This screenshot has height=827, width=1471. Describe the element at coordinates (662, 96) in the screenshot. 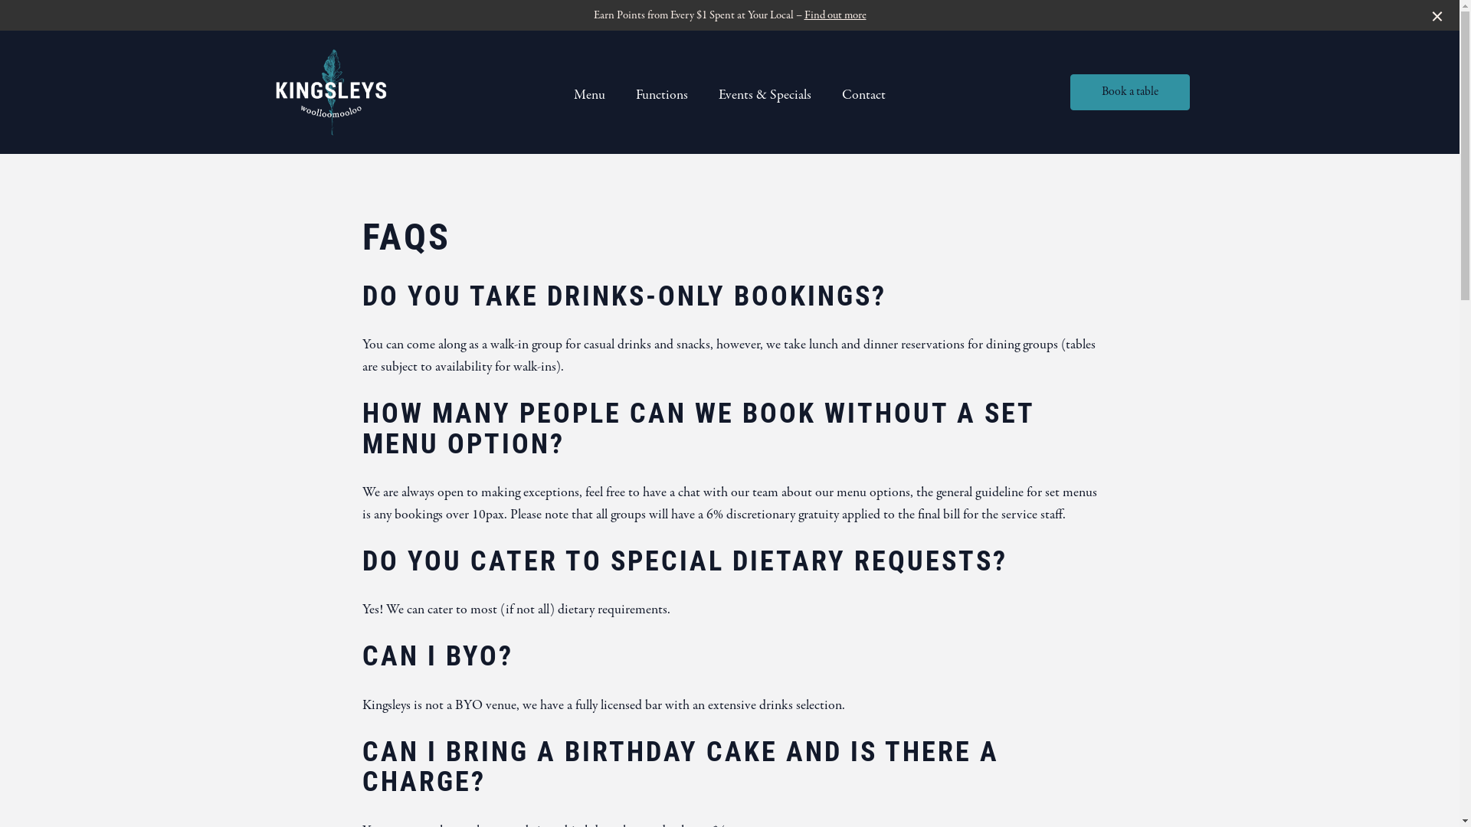

I see `Functions` at that location.